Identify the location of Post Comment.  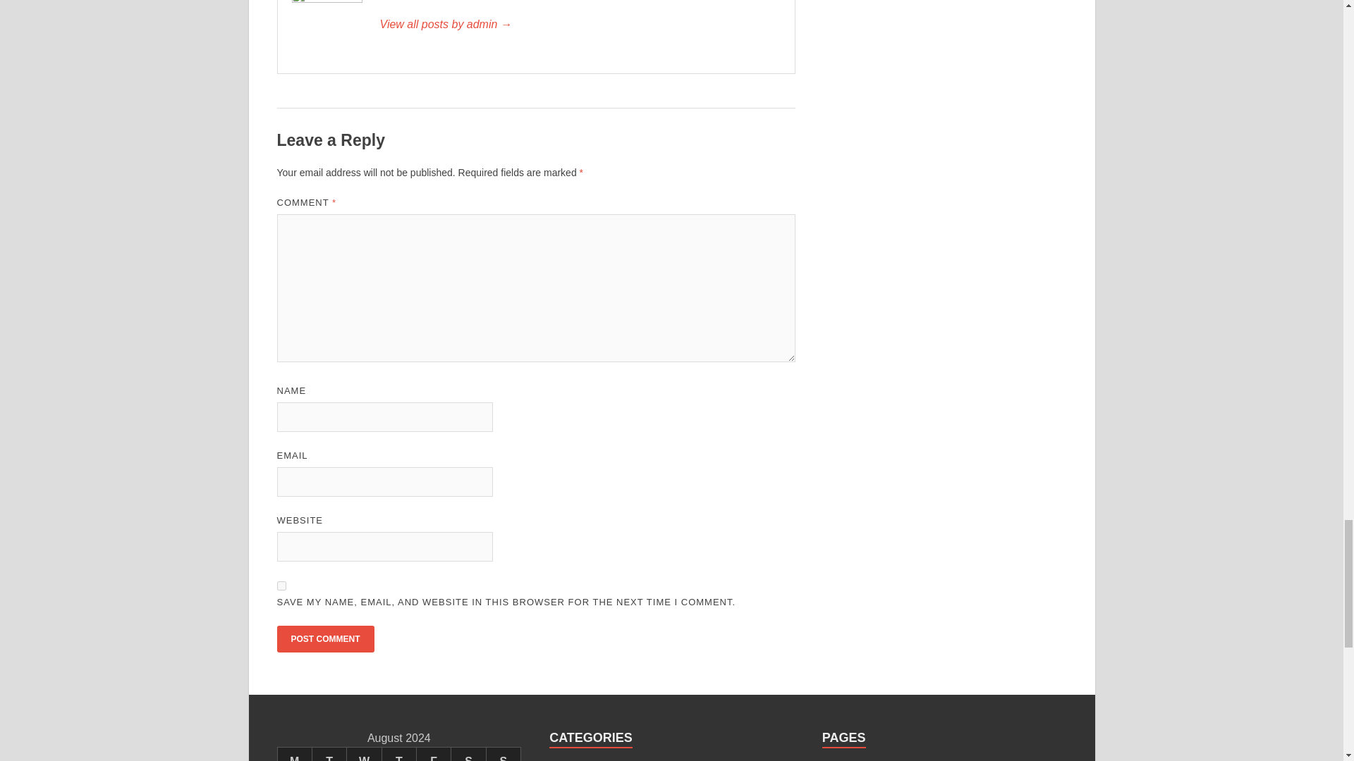
(324, 638).